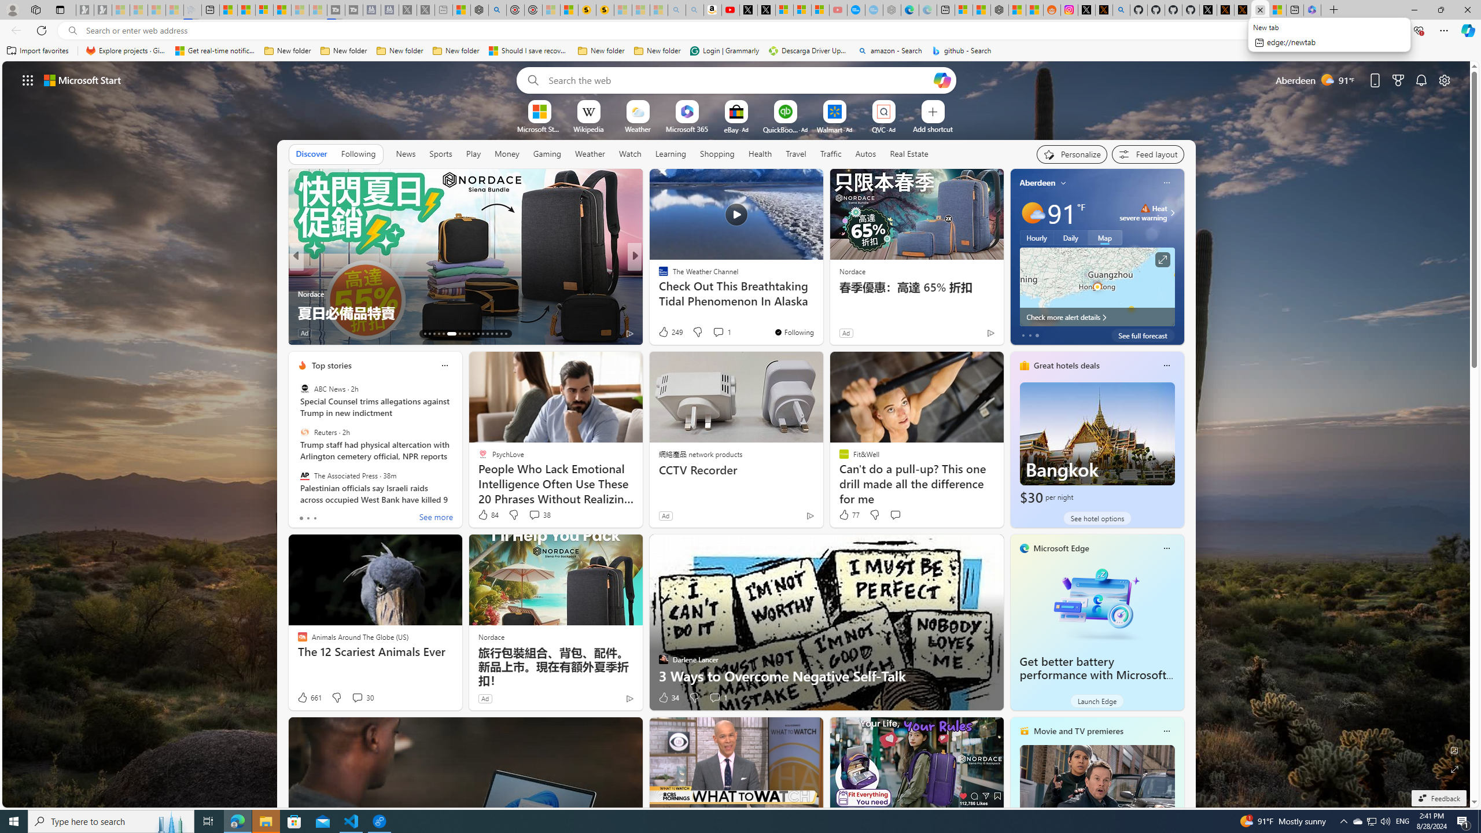 The width and height of the screenshot is (1481, 833). I want to click on Hide this story, so click(255, 183).